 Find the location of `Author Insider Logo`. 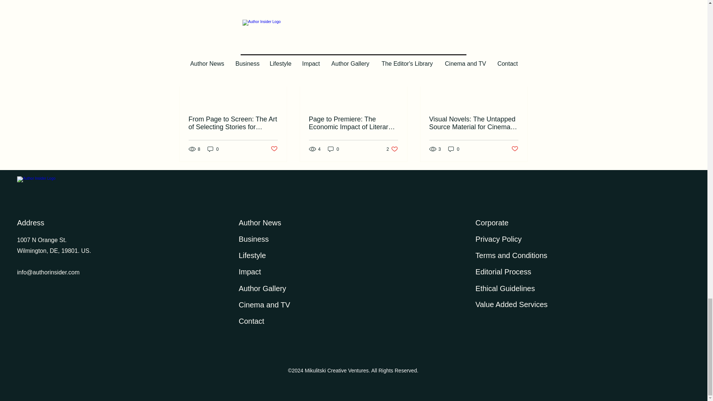

Author Insider Logo is located at coordinates (128, 187).